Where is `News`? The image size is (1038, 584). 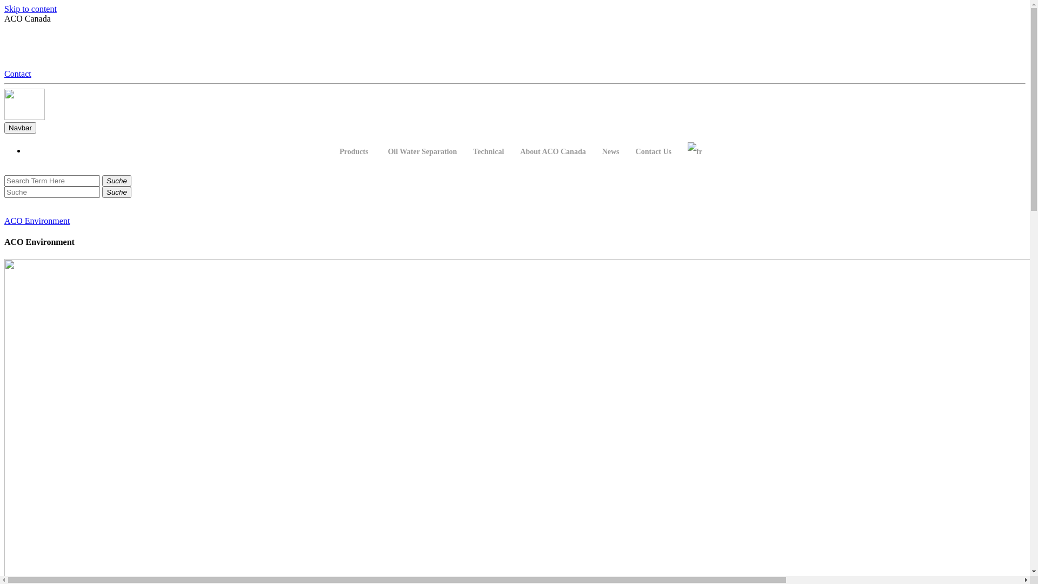 News is located at coordinates (611, 151).